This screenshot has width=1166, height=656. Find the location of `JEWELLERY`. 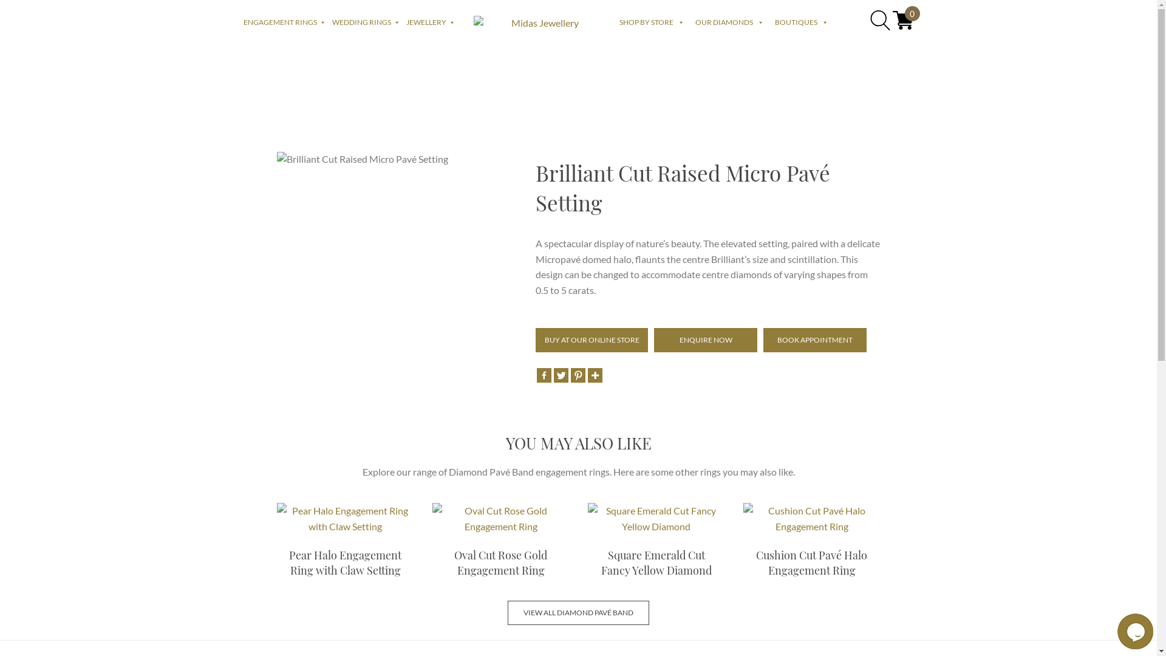

JEWELLERY is located at coordinates (434, 22).